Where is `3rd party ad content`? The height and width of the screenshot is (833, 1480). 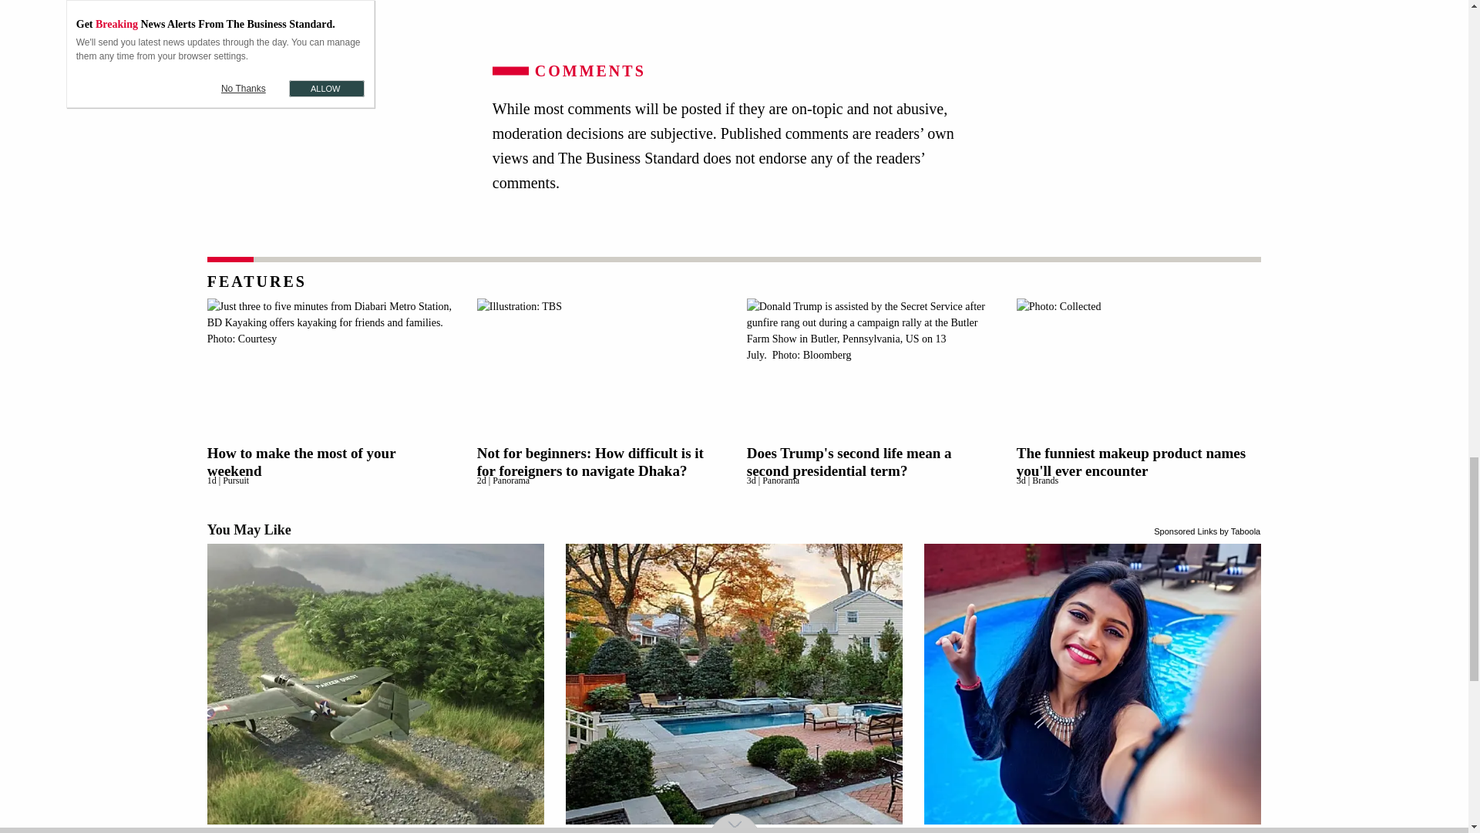 3rd party ad content is located at coordinates (738, 15).